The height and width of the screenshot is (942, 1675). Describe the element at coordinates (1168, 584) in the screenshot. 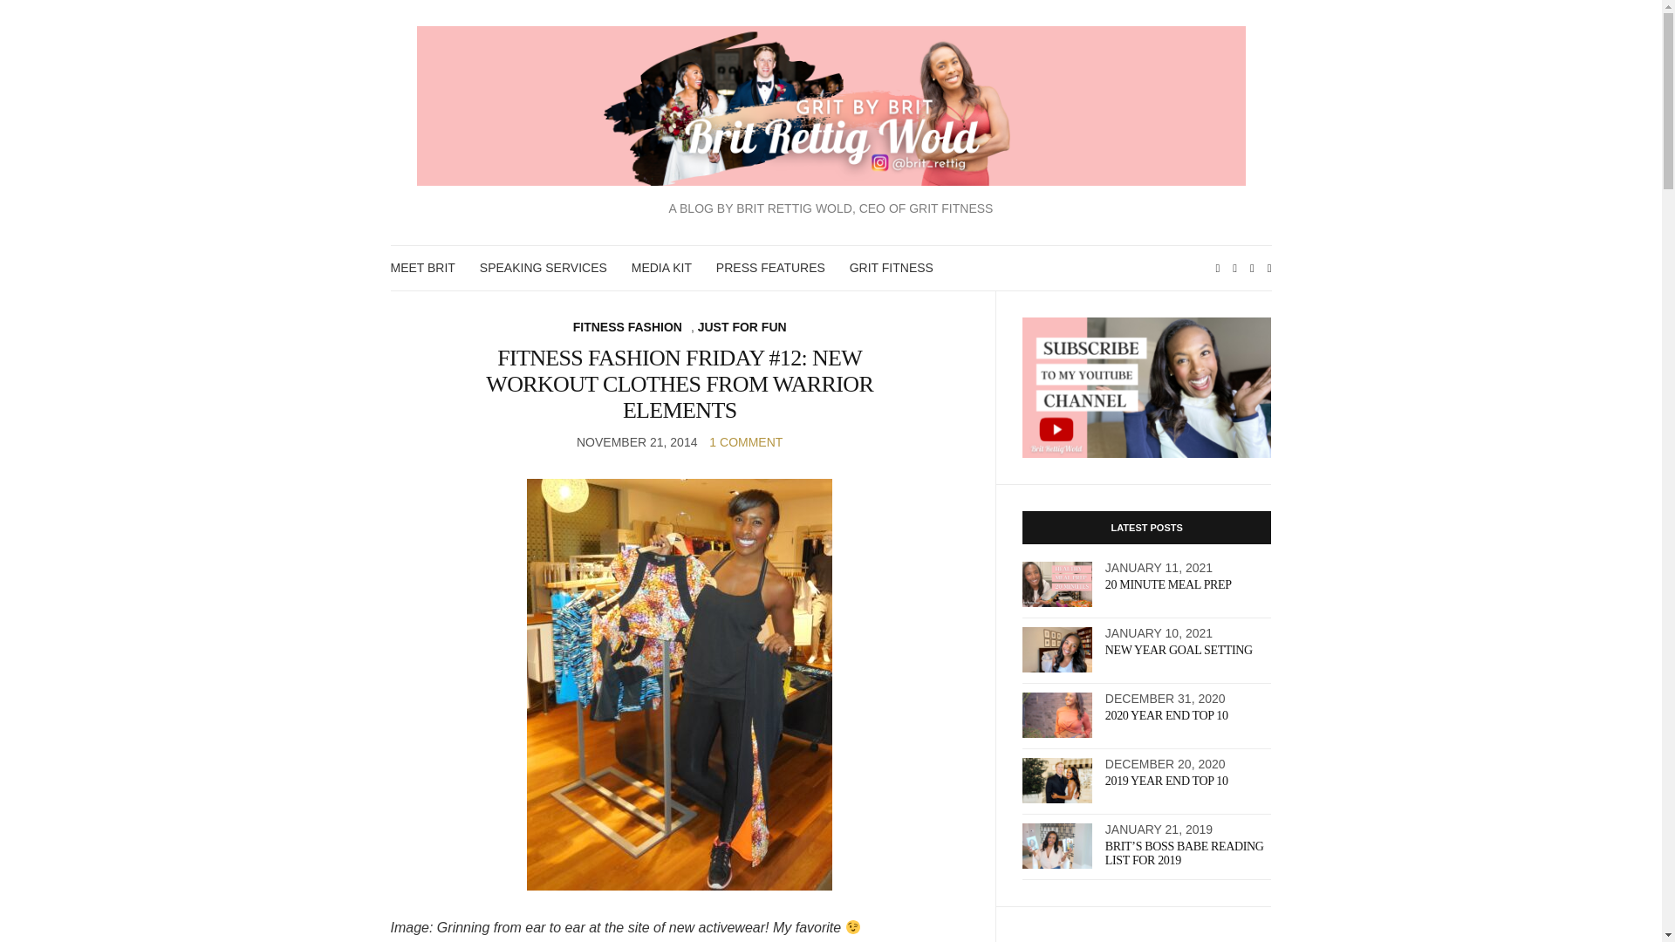

I see `20 MINUTE MEAL PREP` at that location.